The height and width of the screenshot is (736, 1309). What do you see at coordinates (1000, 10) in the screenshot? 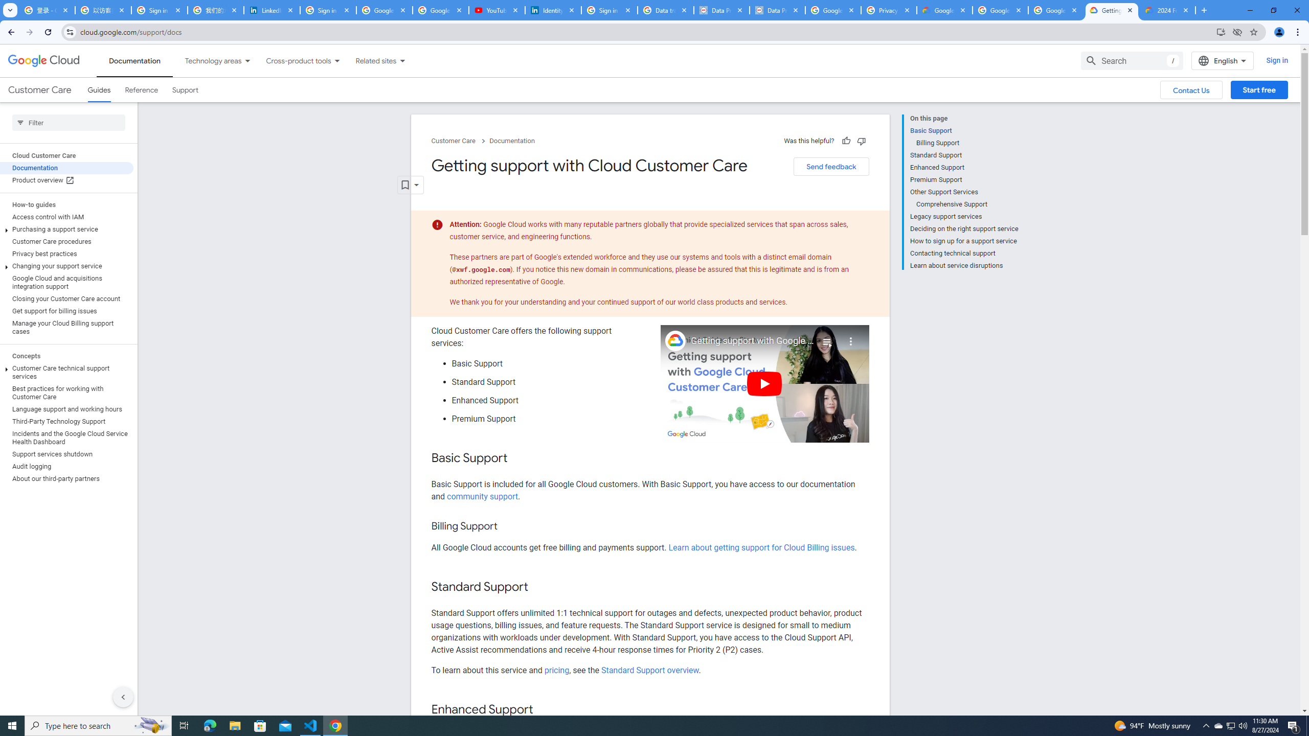
I see `Google Workspace - Specific Terms` at bounding box center [1000, 10].